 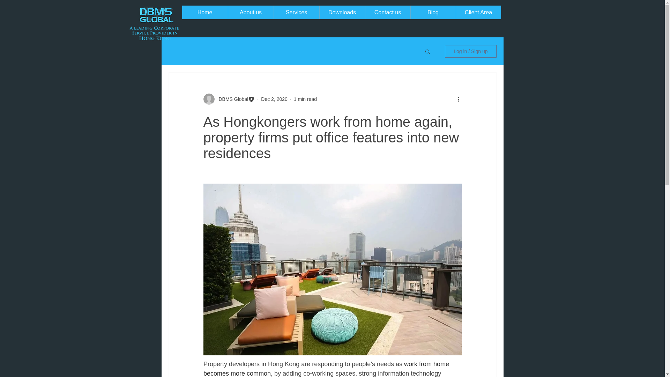 I want to click on Services, so click(x=296, y=13).